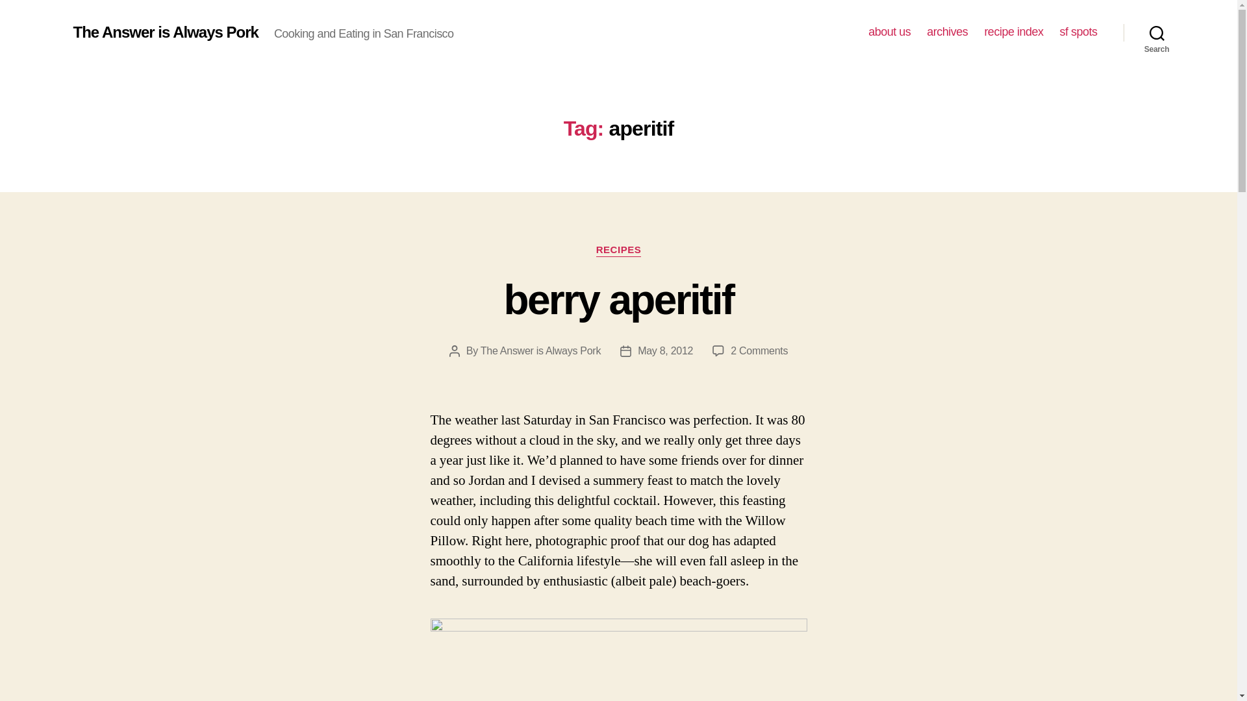 The width and height of the screenshot is (1247, 701). I want to click on archives, so click(947, 32).